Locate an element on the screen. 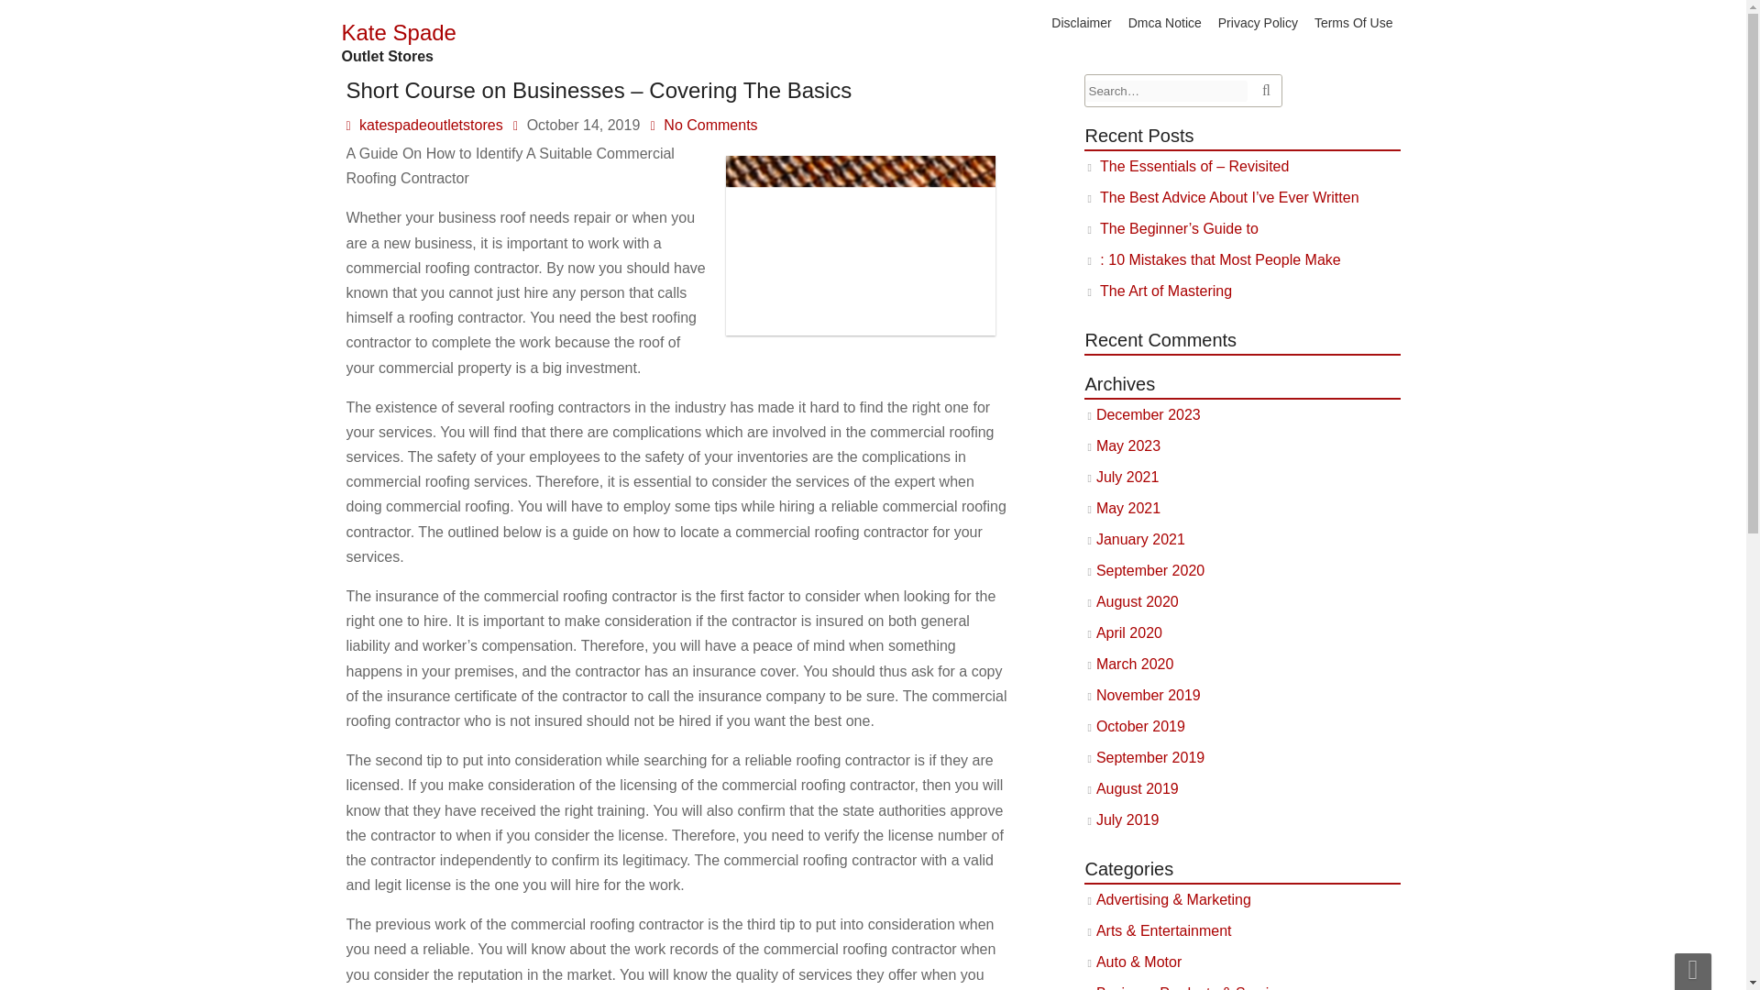  March 2020 is located at coordinates (1135, 664).